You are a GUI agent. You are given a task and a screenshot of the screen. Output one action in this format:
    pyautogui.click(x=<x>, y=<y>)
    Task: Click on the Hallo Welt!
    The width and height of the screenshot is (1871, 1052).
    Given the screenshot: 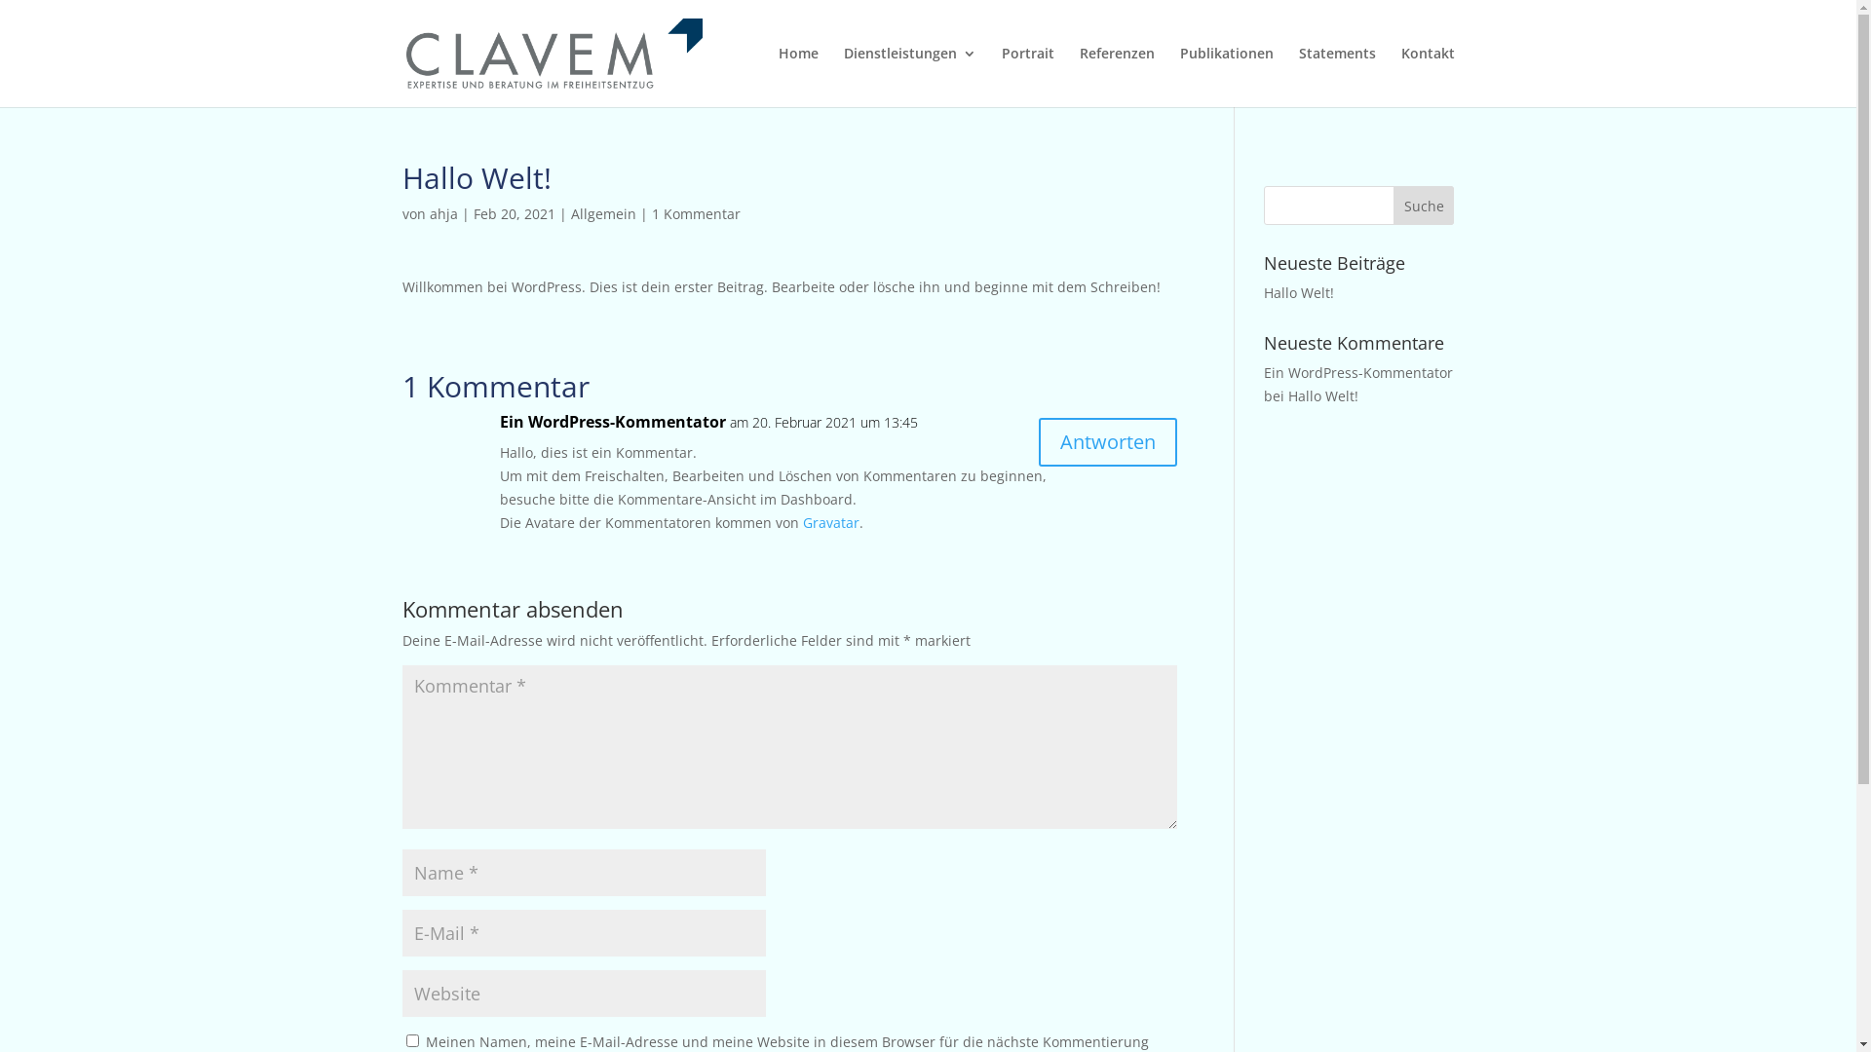 What is the action you would take?
    pyautogui.click(x=1323, y=395)
    